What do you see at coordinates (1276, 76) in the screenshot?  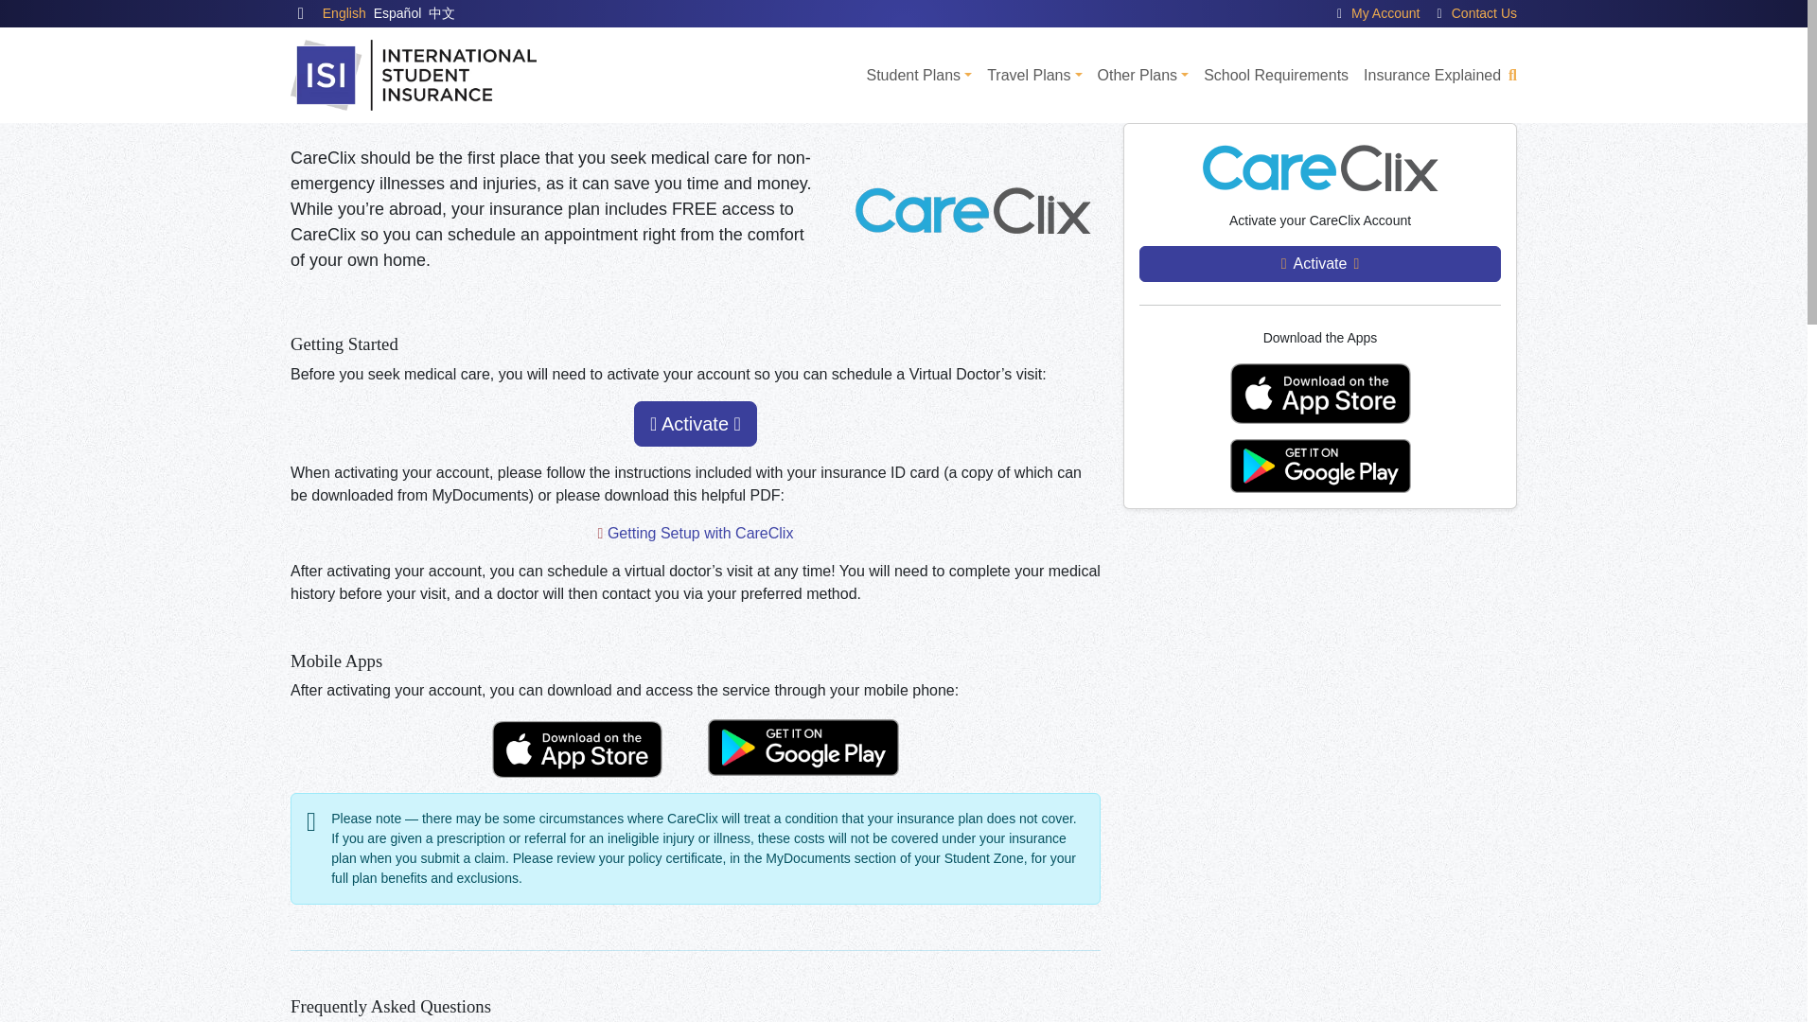 I see `School Requirements` at bounding box center [1276, 76].